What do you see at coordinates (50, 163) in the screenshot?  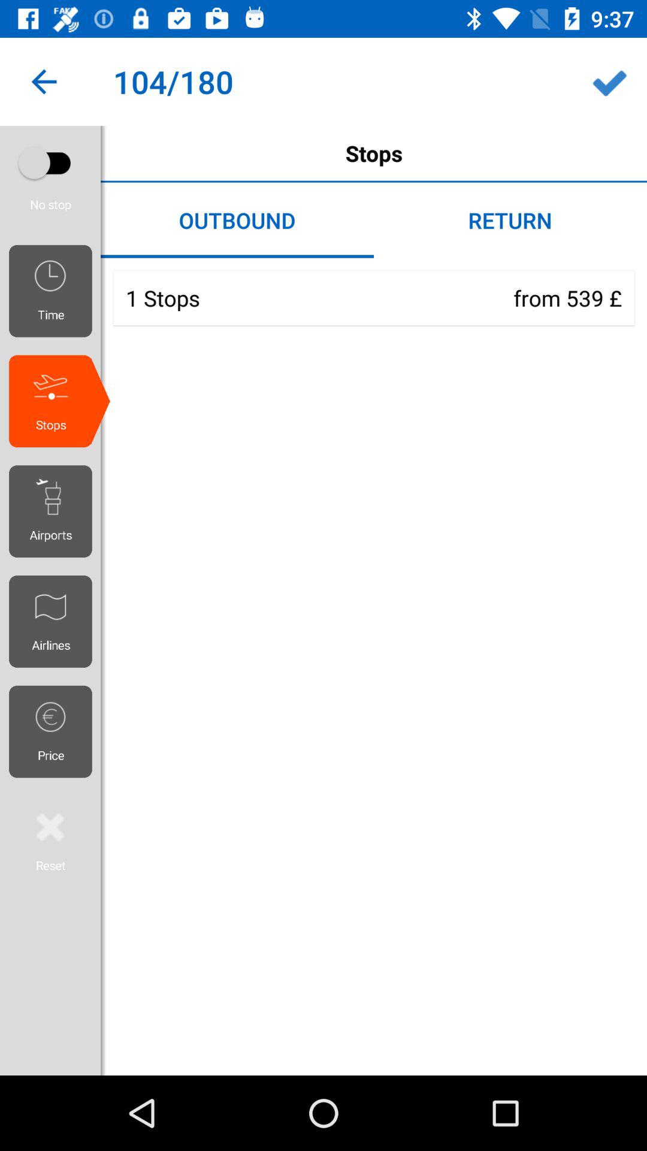 I see `on/off` at bounding box center [50, 163].